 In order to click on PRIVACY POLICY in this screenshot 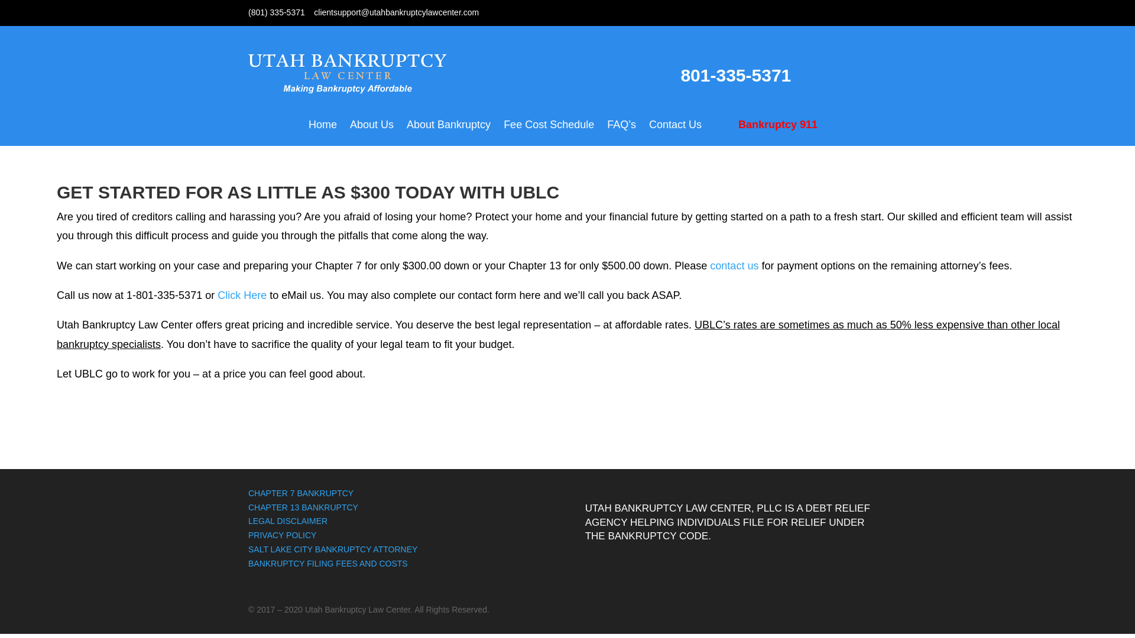, I will do `click(283, 535)`.